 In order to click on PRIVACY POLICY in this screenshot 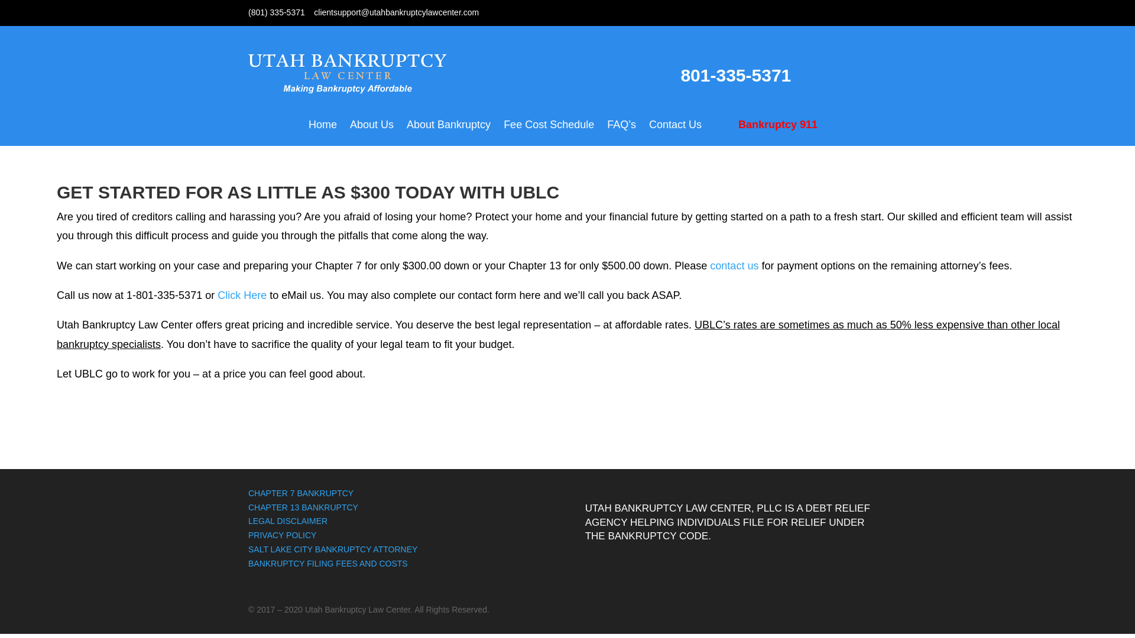, I will do `click(283, 535)`.